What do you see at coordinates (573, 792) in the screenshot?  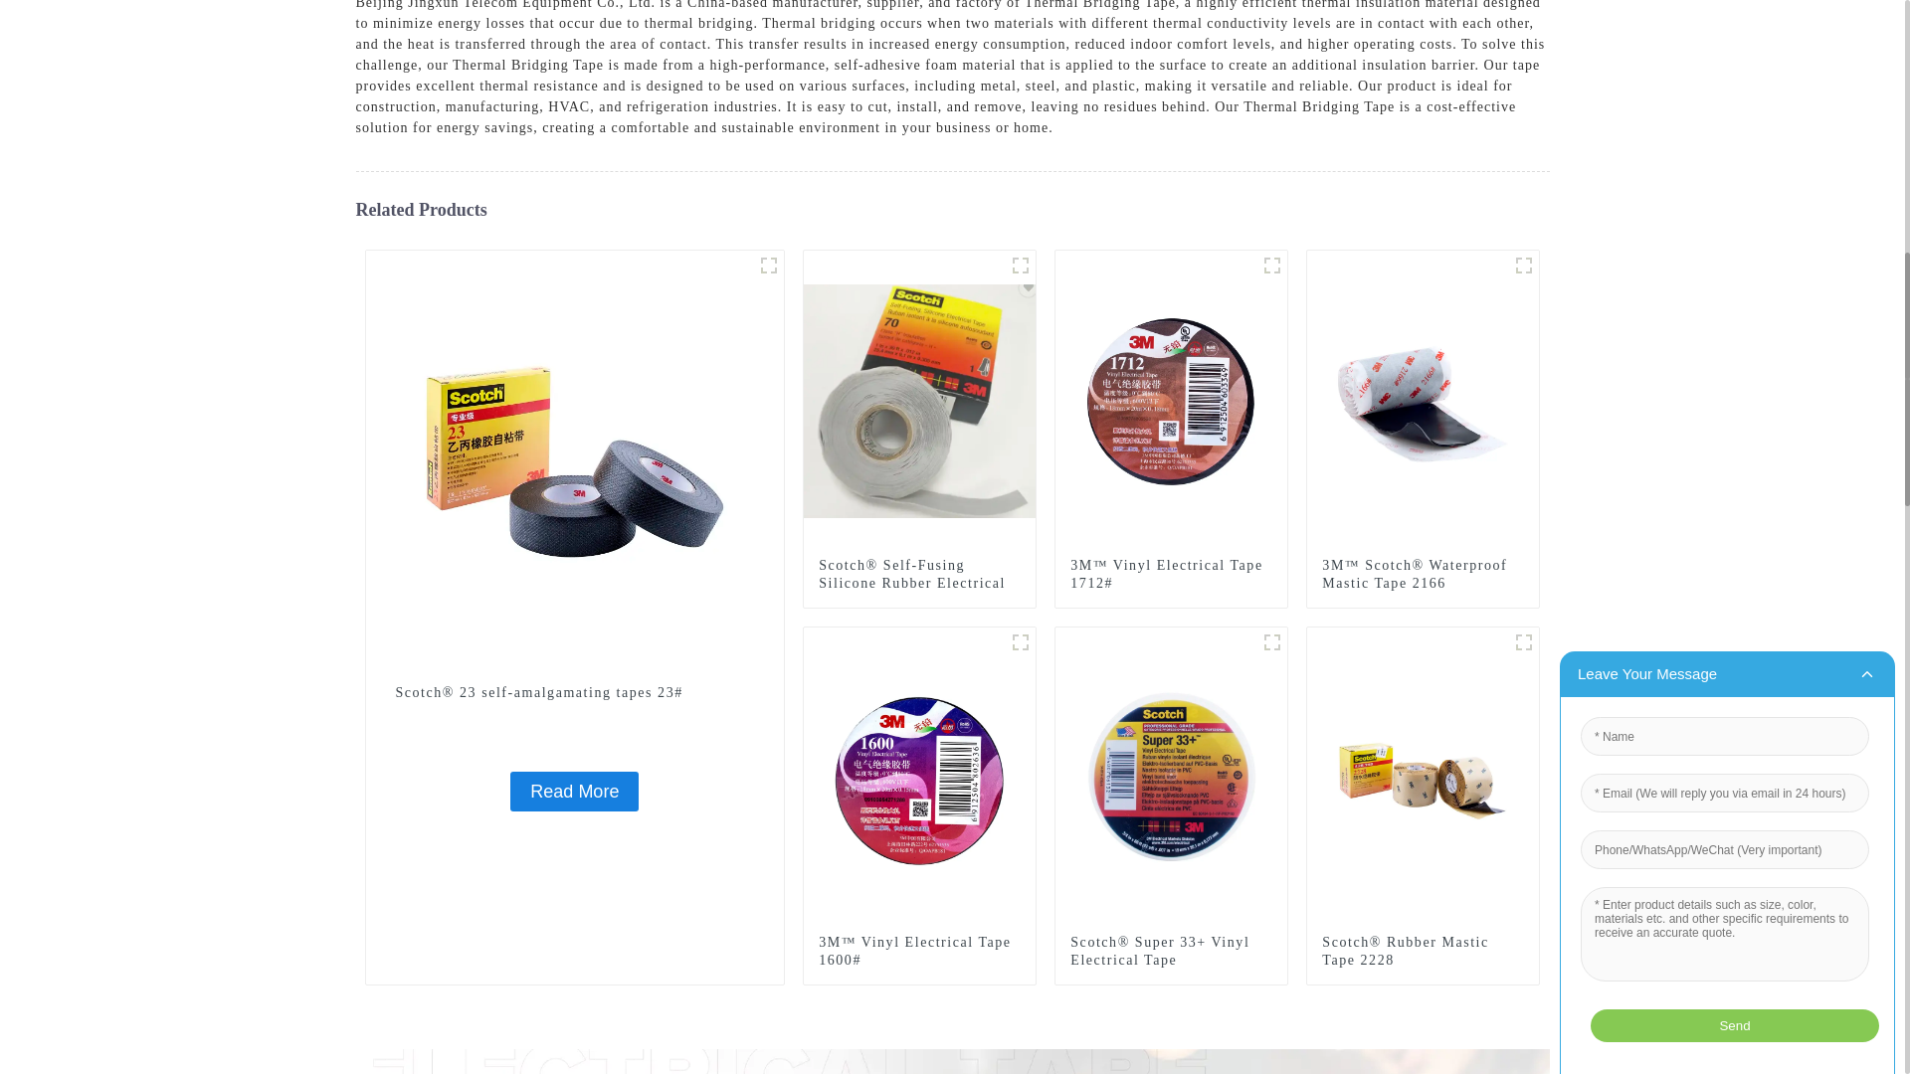 I see `Read More` at bounding box center [573, 792].